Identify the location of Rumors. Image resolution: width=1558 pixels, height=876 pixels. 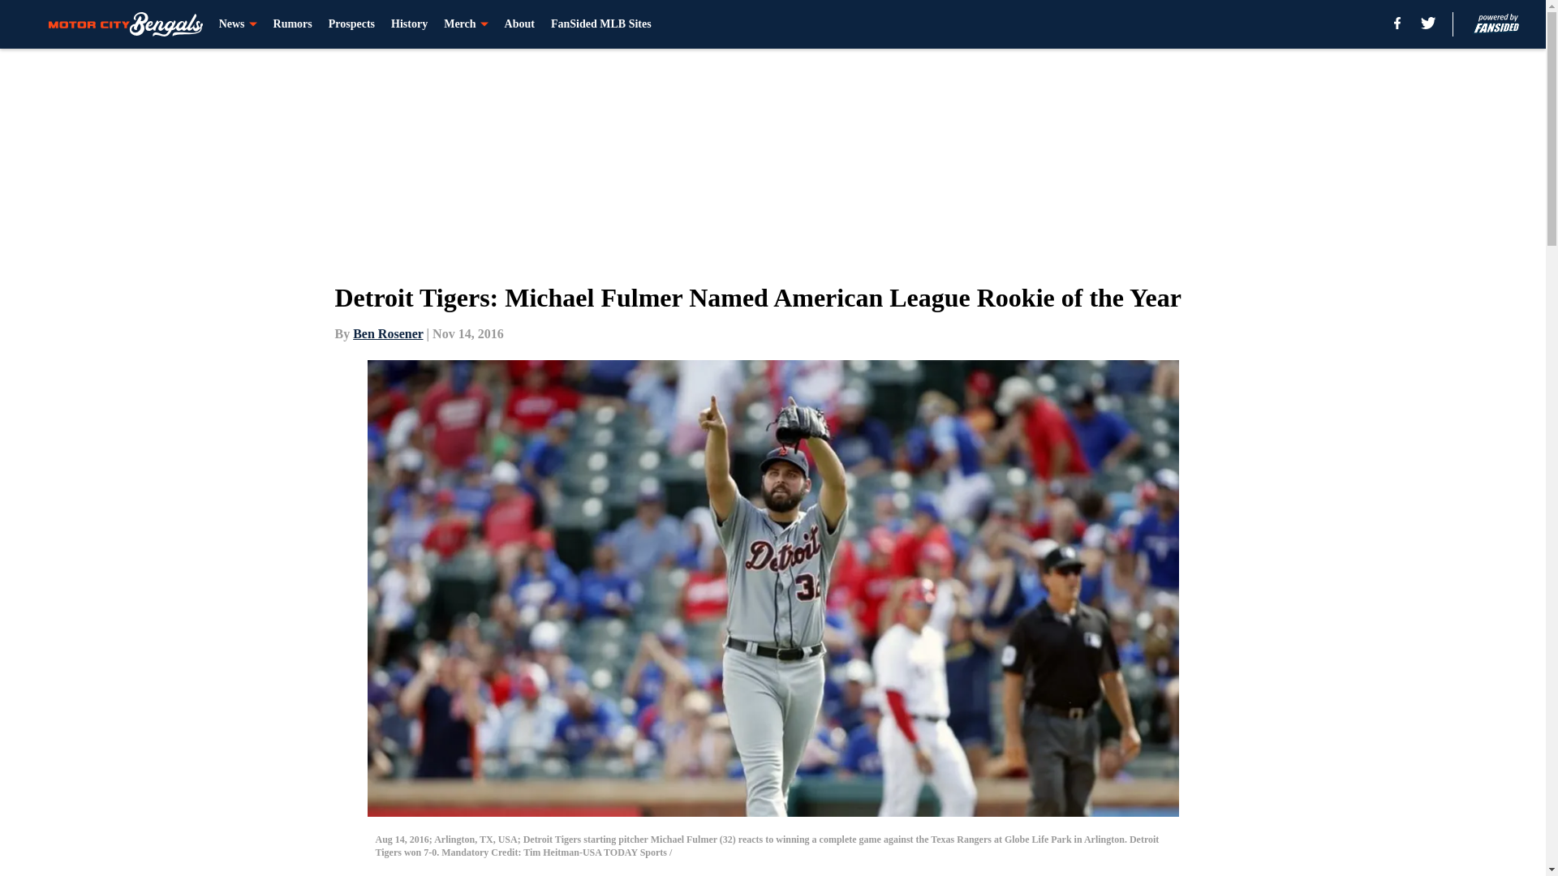
(293, 24).